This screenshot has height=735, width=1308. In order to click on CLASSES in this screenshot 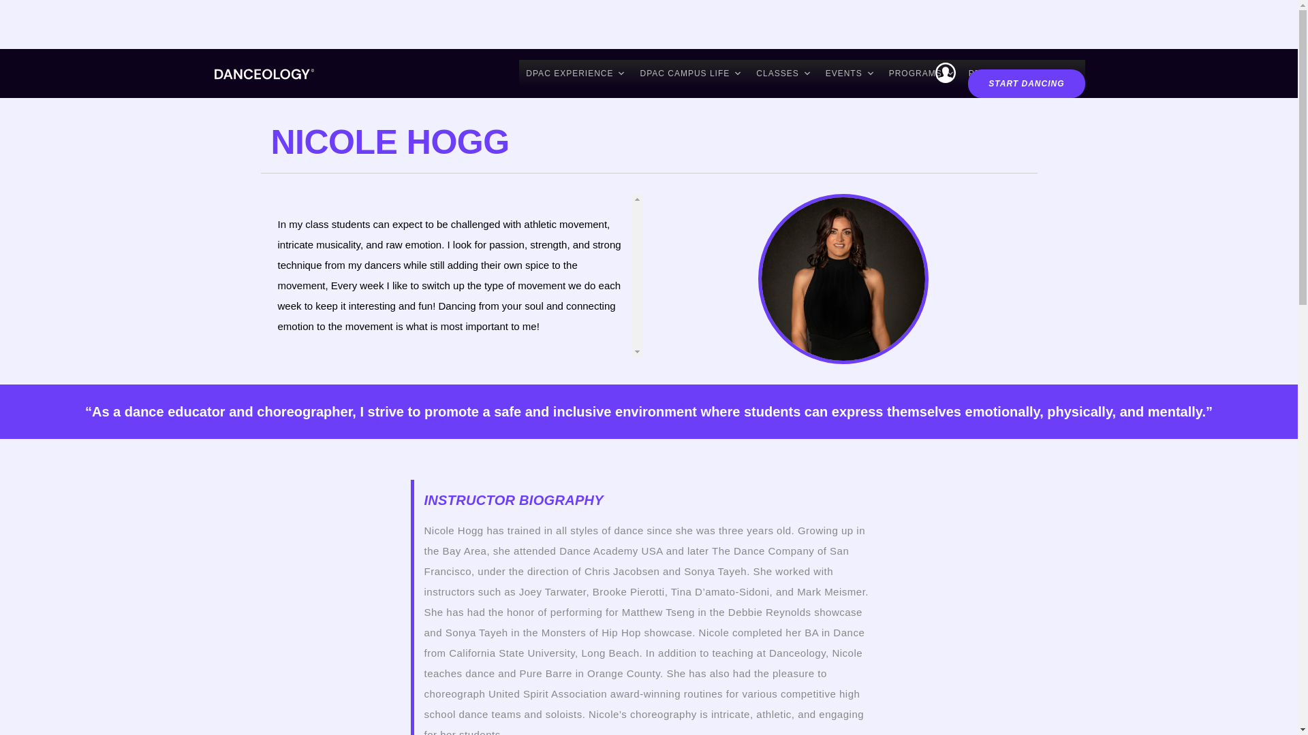, I will do `click(783, 73)`.